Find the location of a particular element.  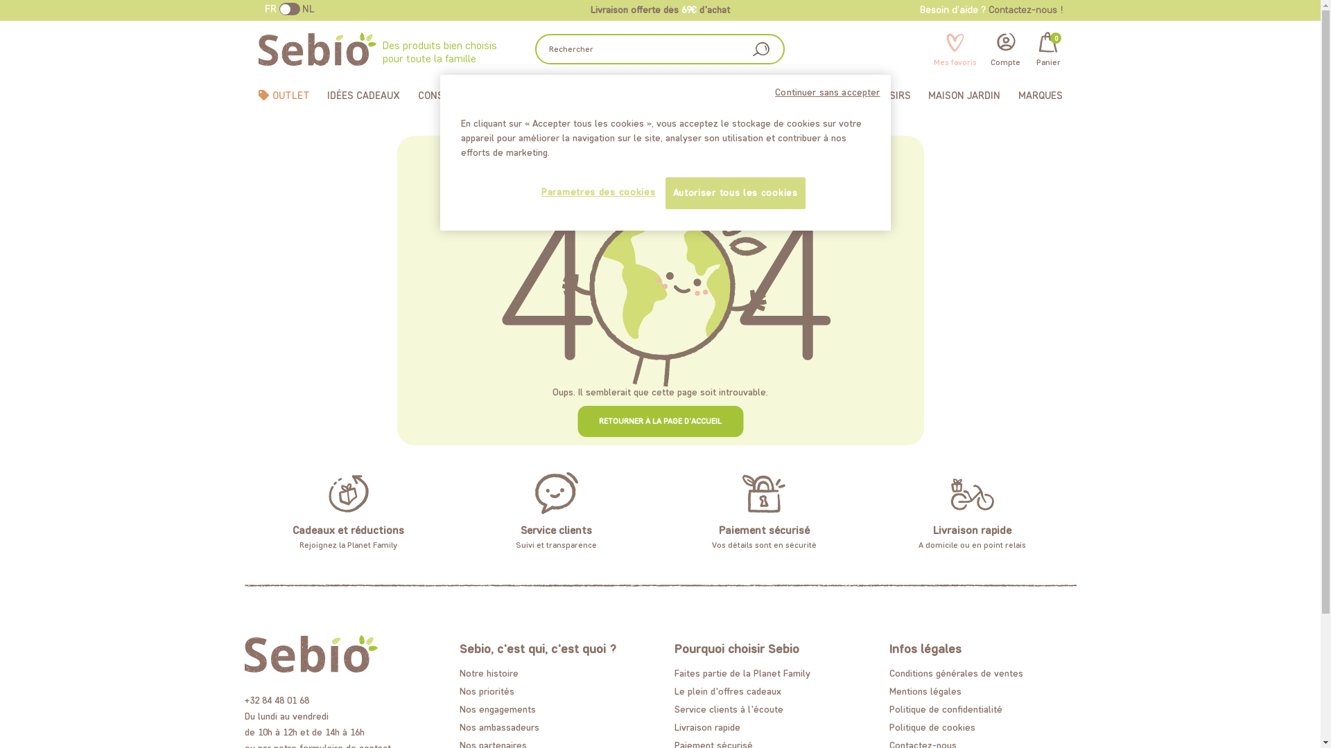

JEUX LOISIRS is located at coordinates (880, 96).